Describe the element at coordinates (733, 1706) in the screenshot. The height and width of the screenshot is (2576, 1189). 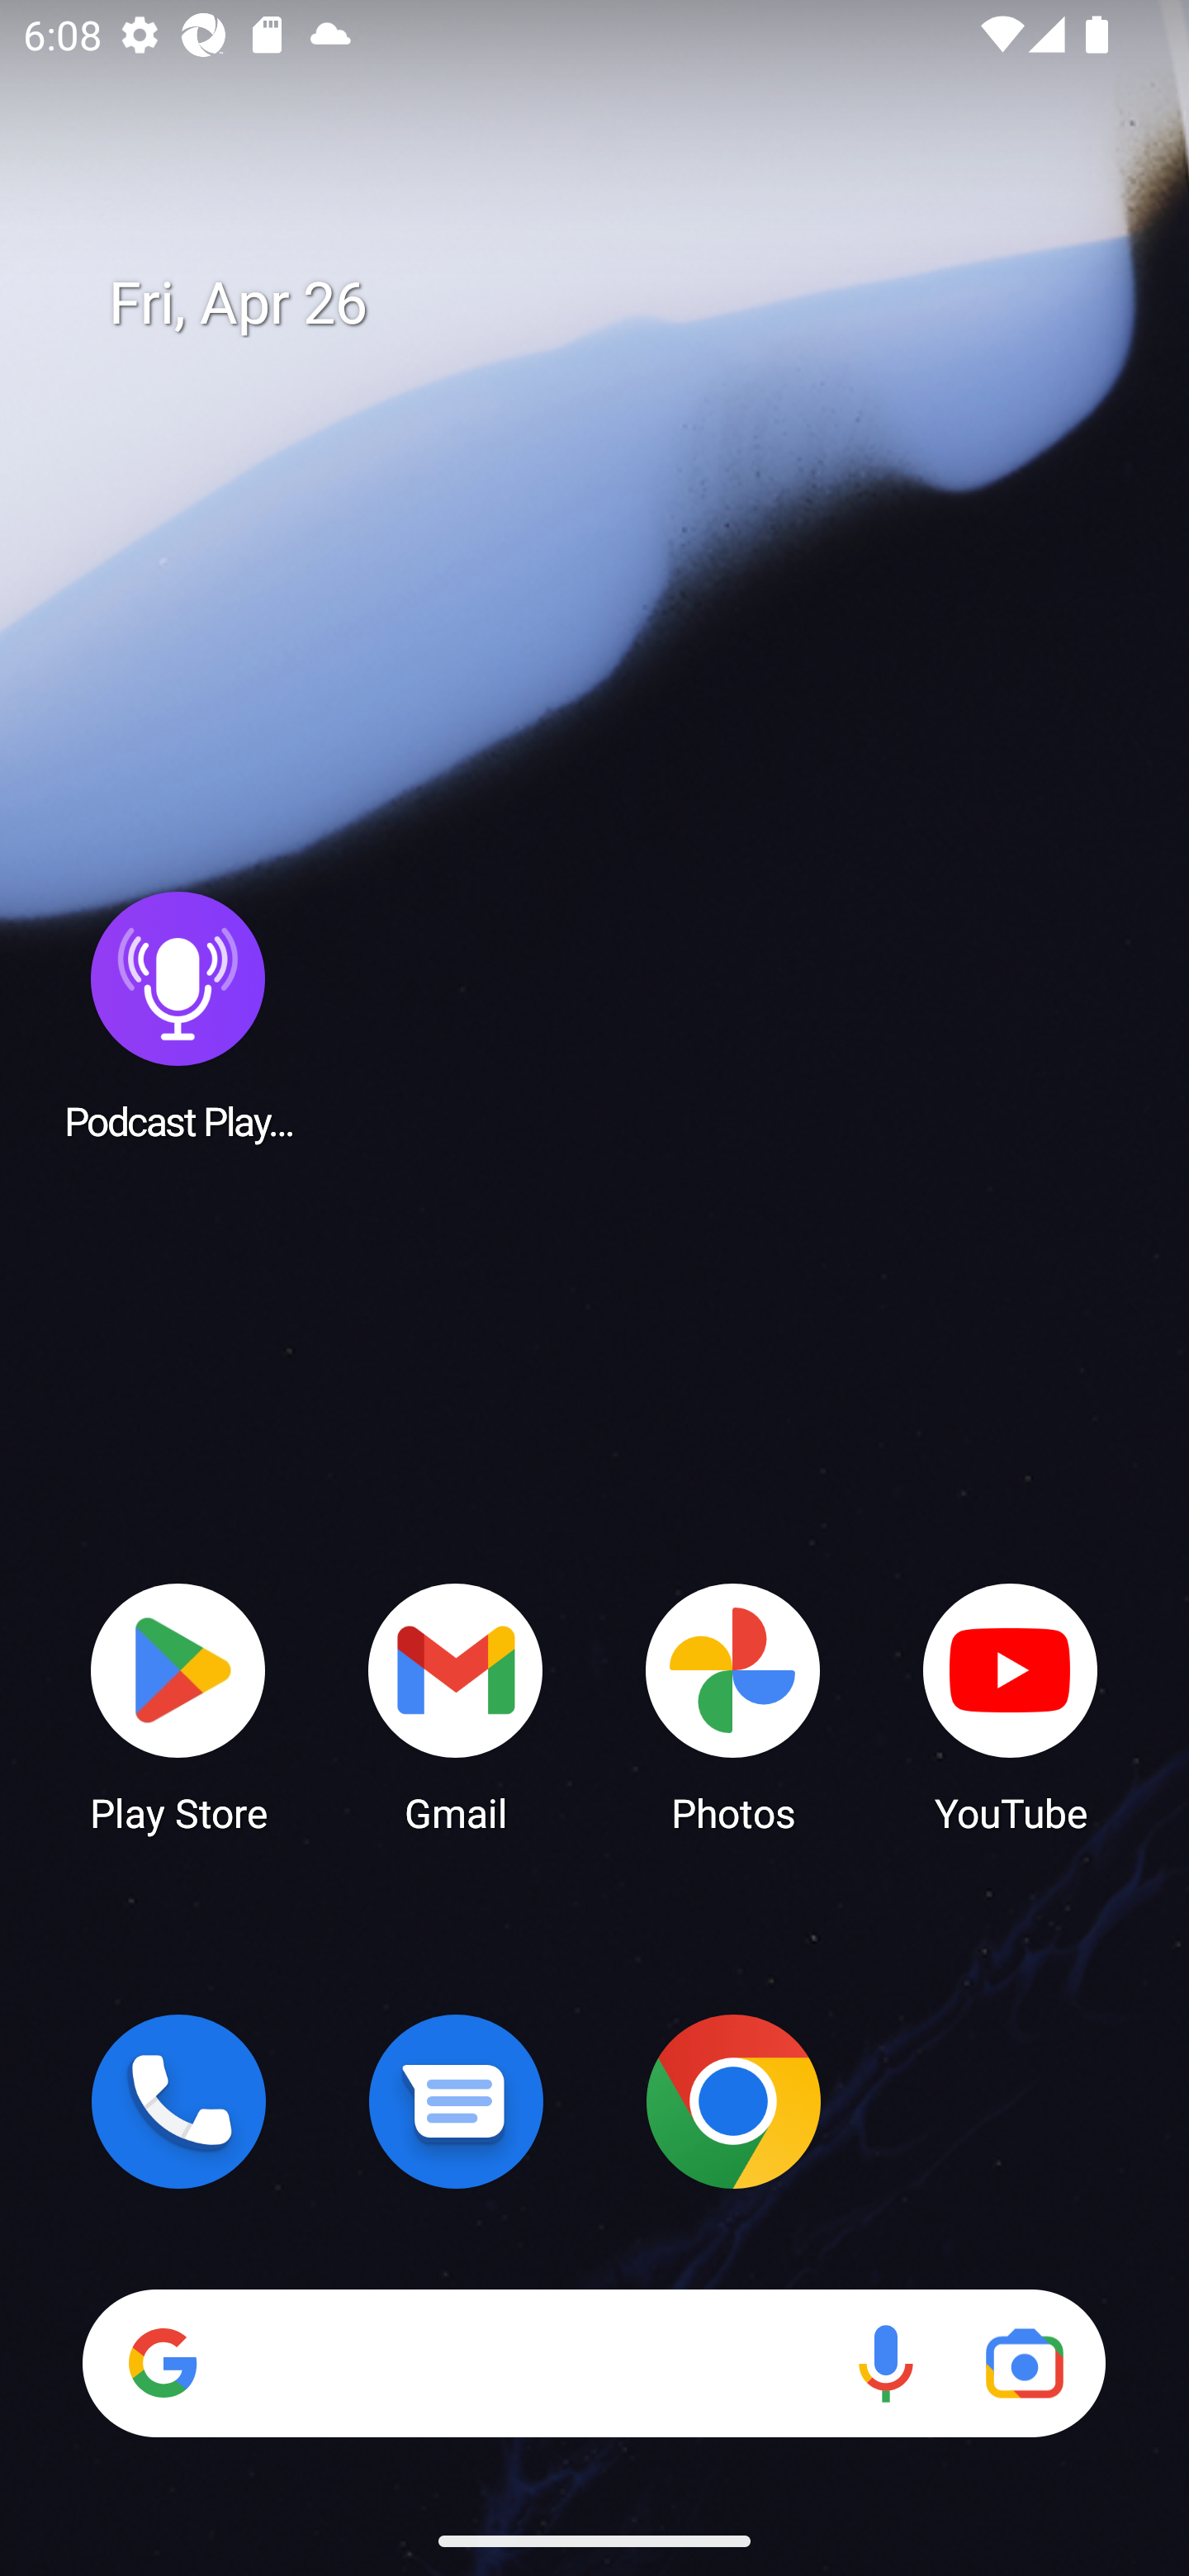
I see `Photos` at that location.